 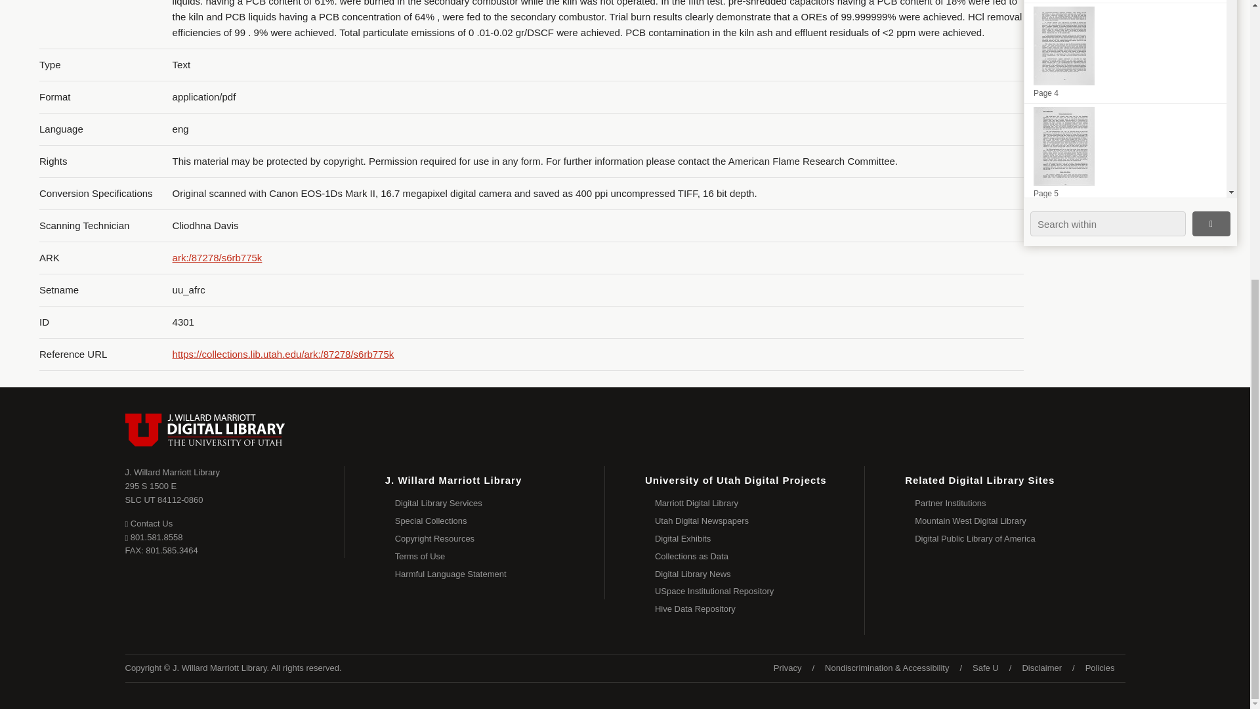 What do you see at coordinates (1125, 354) in the screenshot?
I see `Special Collections` at bounding box center [1125, 354].